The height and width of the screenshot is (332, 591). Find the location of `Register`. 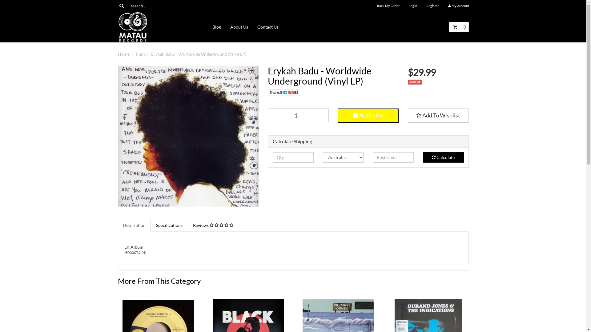

Register is located at coordinates (433, 6).